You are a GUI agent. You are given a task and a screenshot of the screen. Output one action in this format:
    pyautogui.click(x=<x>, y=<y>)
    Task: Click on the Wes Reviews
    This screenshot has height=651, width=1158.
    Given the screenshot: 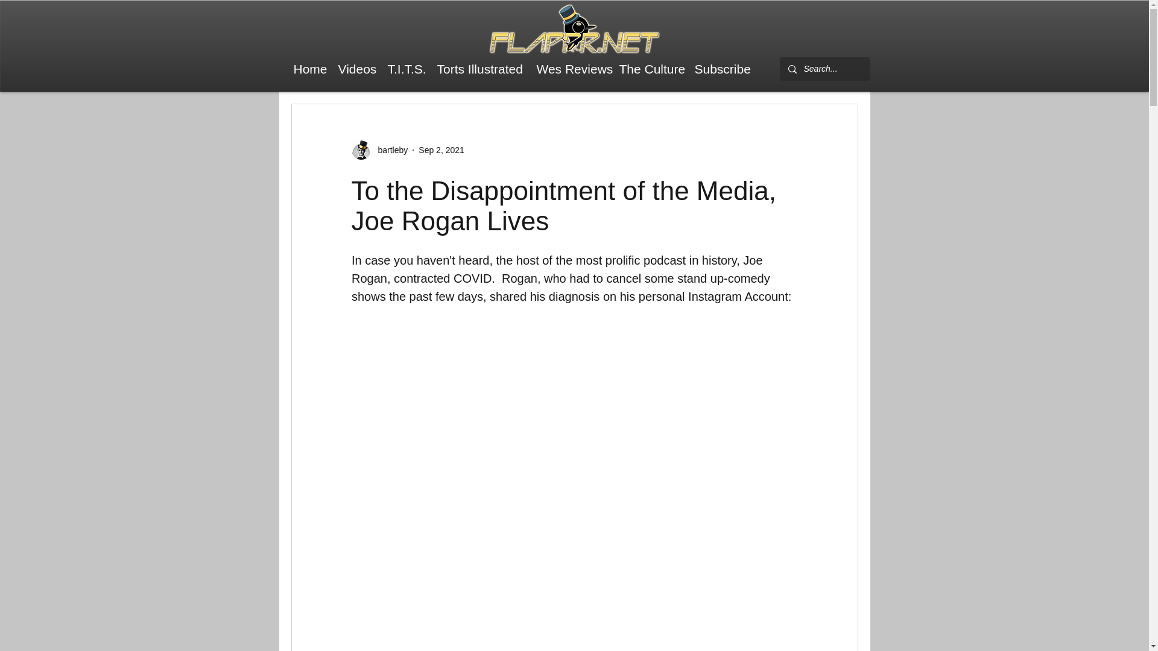 What is the action you would take?
    pyautogui.click(x=572, y=69)
    